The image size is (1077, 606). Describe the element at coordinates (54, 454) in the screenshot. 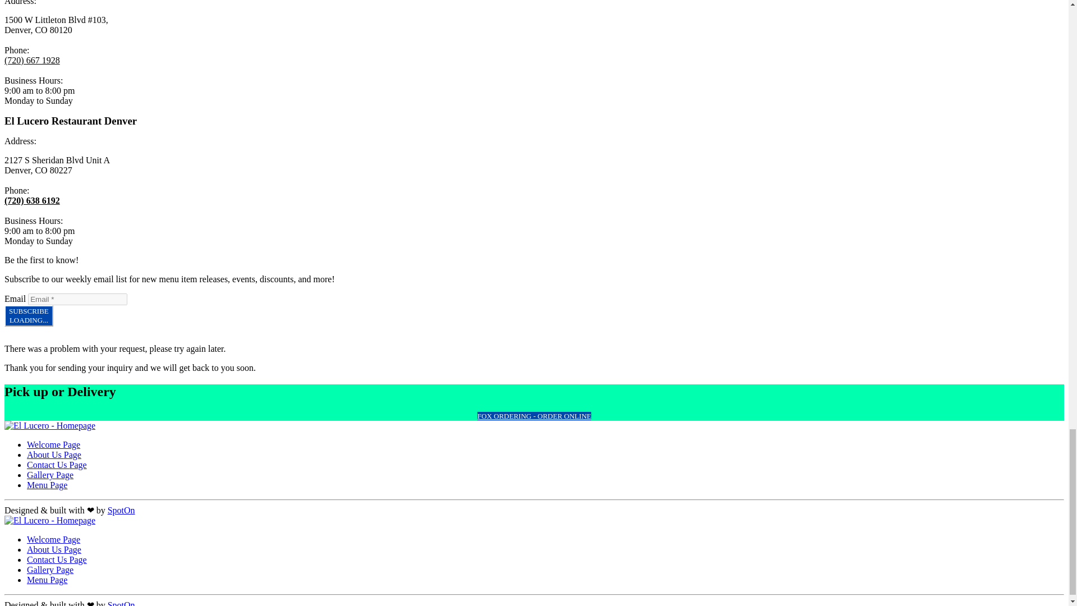

I see `About Us Page` at that location.